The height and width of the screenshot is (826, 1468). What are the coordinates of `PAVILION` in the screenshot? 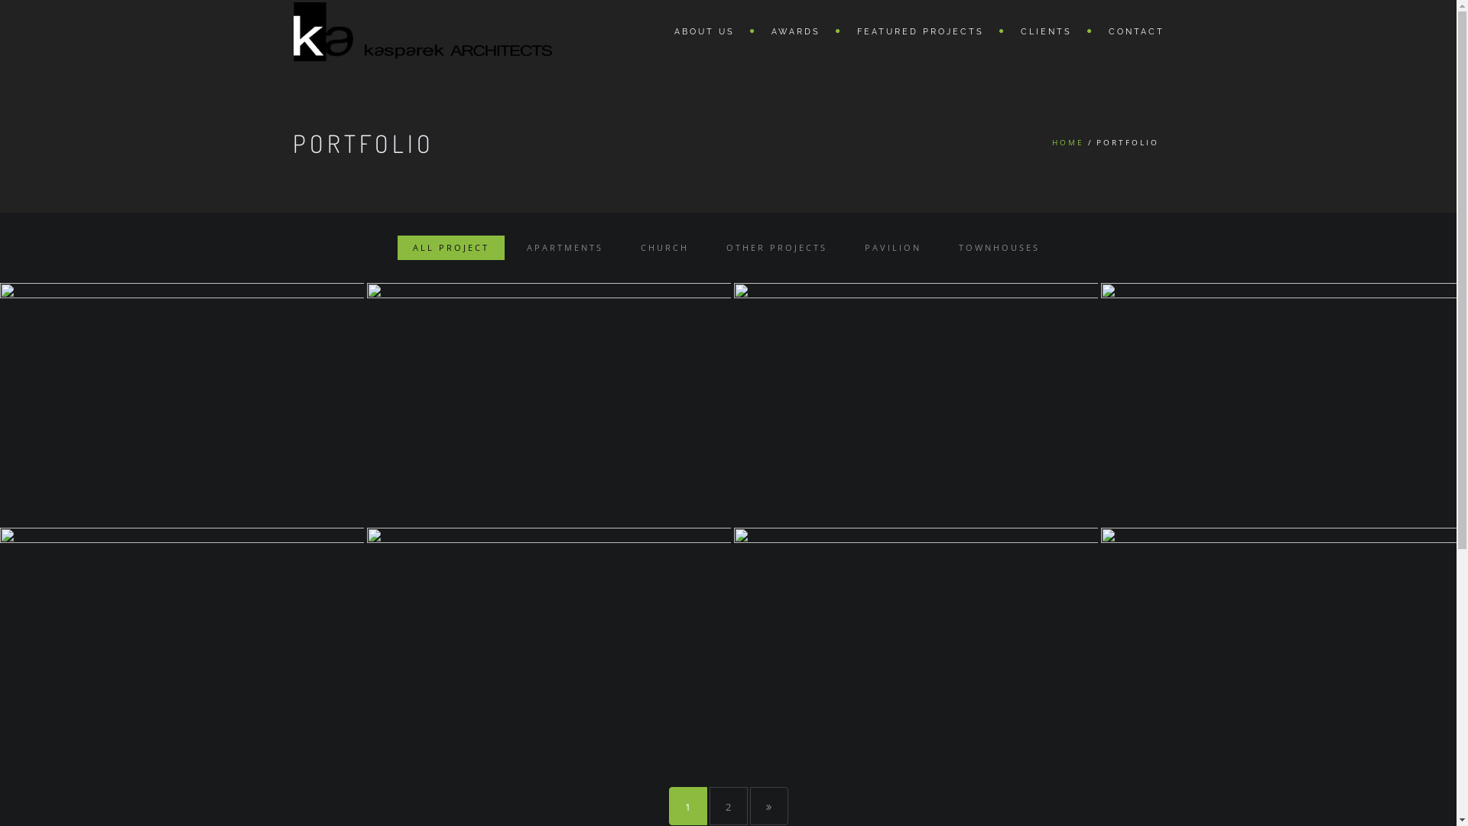 It's located at (893, 248).